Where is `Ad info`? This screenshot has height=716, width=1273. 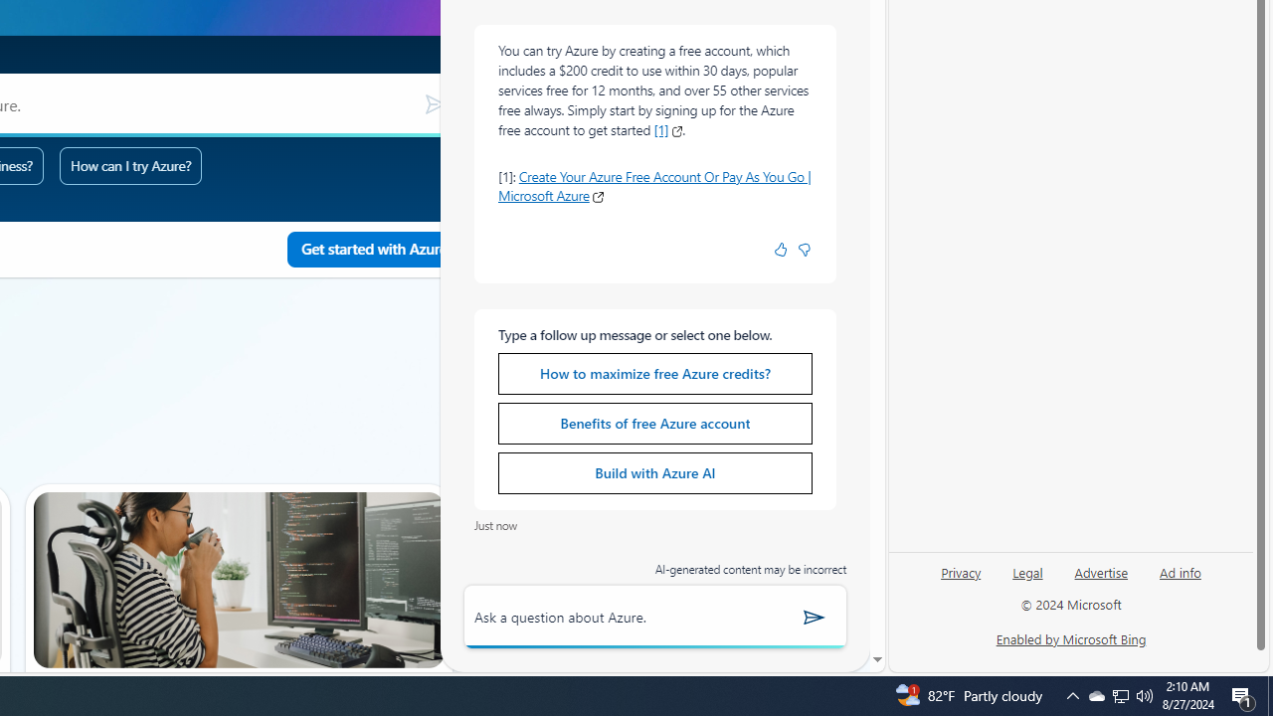
Ad info is located at coordinates (1181, 571).